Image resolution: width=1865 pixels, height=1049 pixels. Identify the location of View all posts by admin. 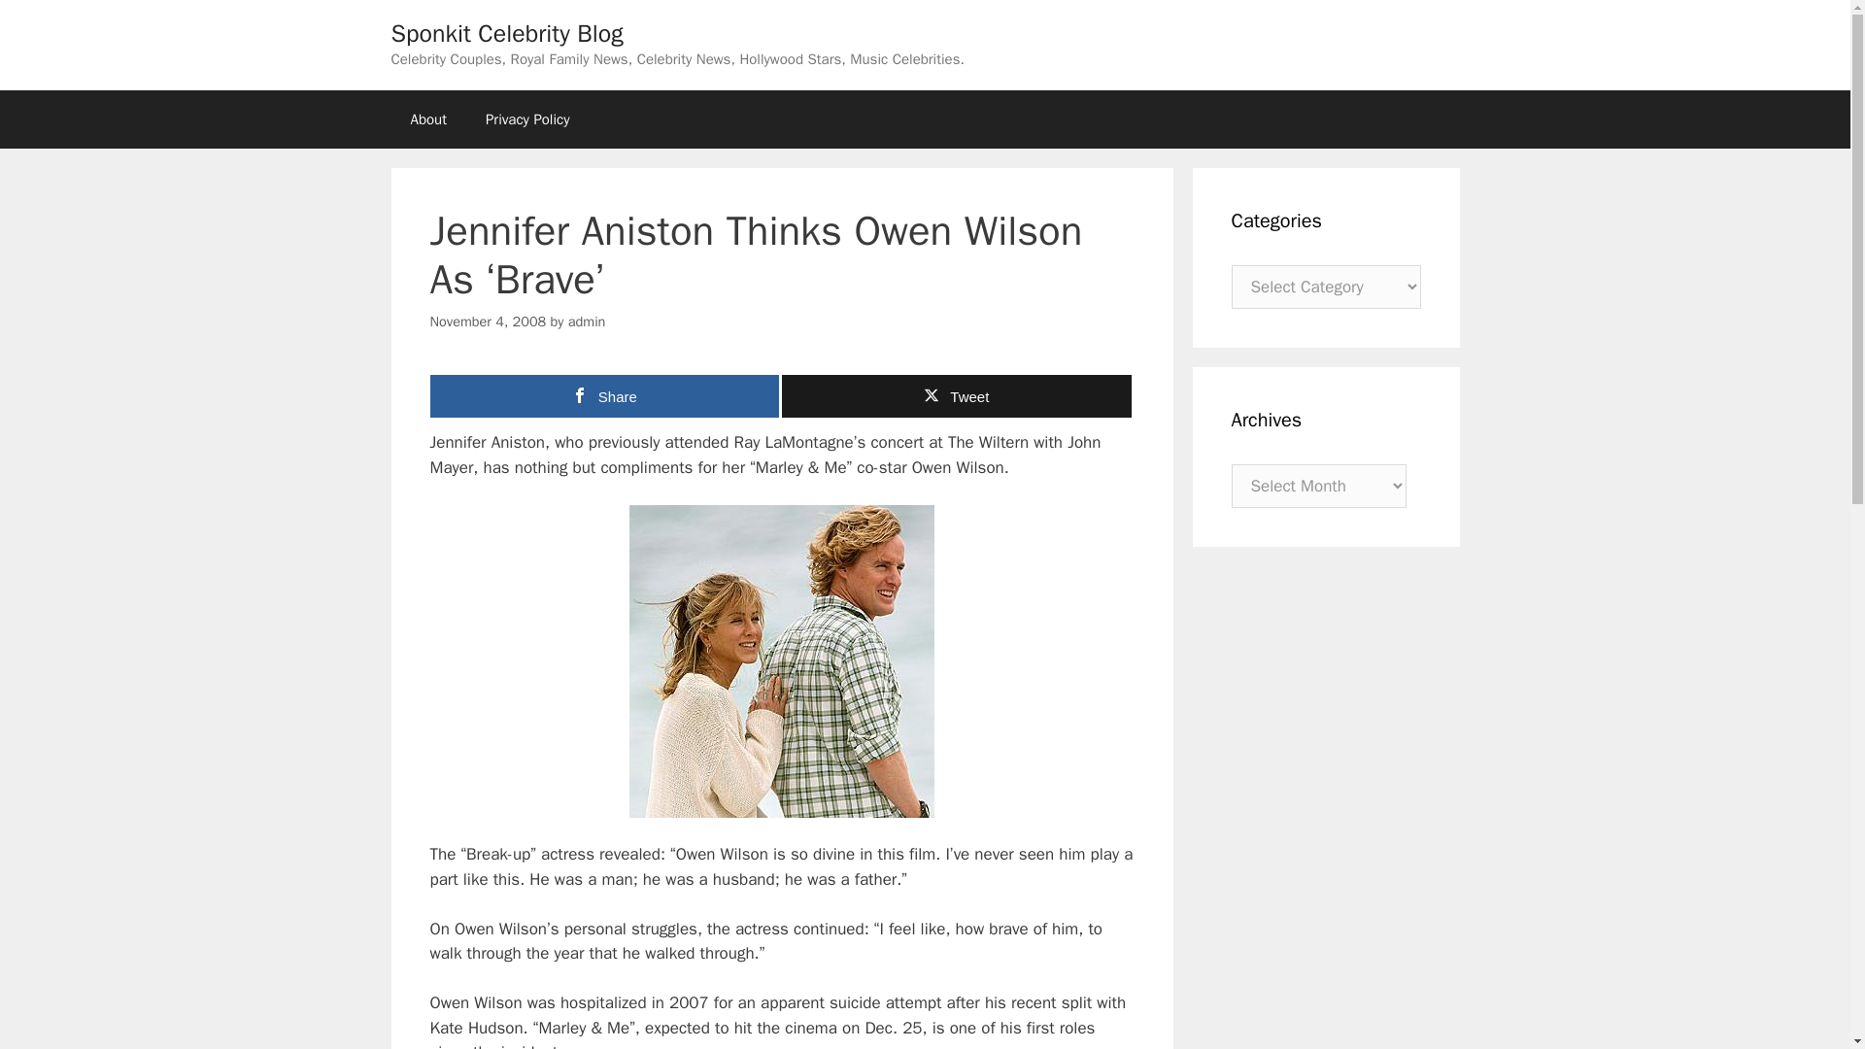
(587, 321).